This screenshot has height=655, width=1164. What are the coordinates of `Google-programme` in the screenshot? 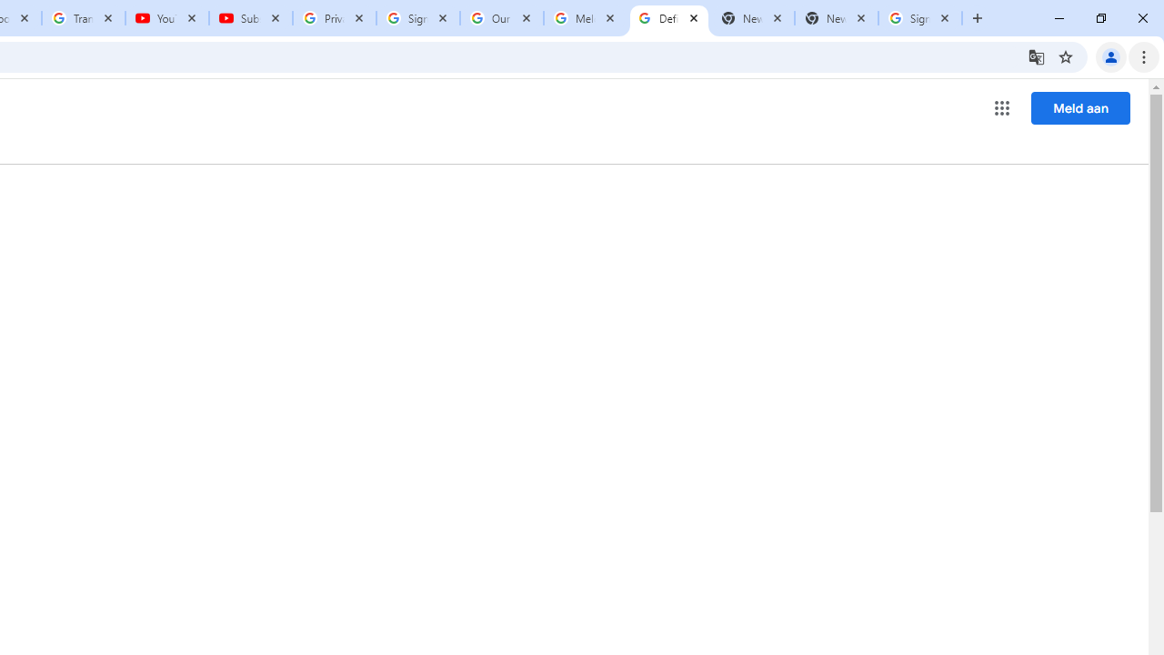 It's located at (1002, 107).